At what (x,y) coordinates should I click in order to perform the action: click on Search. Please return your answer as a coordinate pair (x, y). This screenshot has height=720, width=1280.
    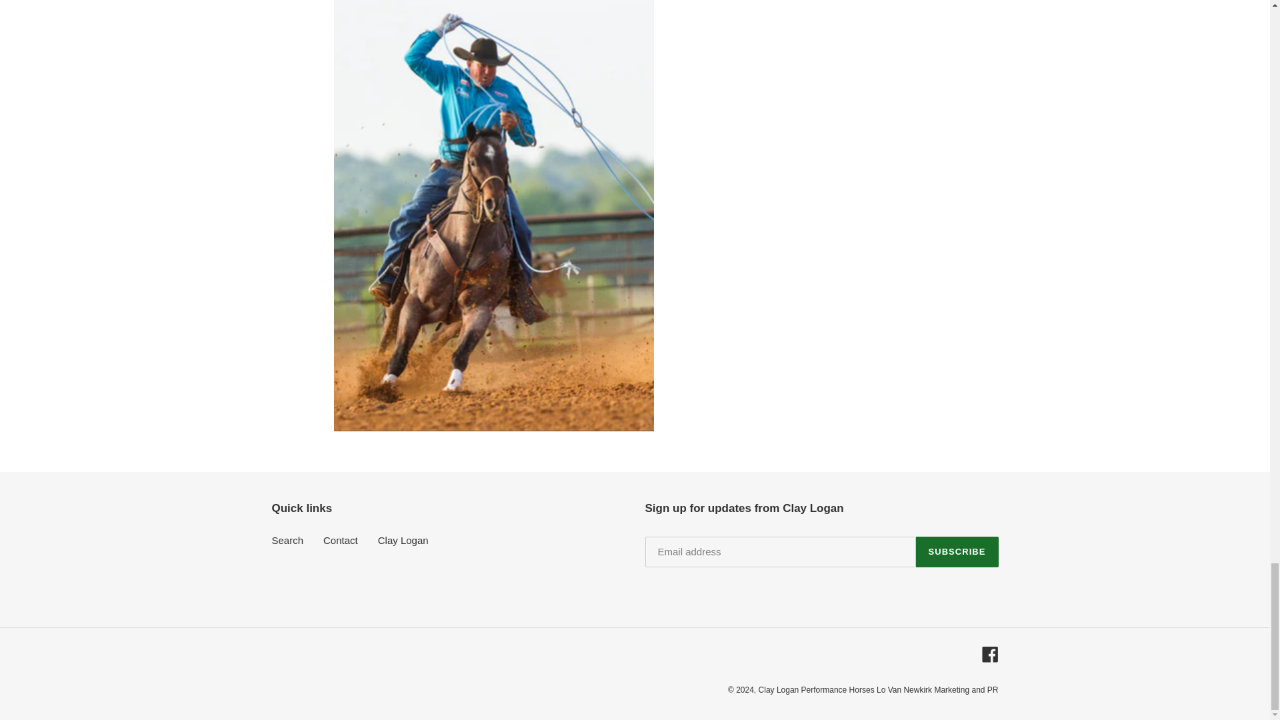
    Looking at the image, I should click on (288, 540).